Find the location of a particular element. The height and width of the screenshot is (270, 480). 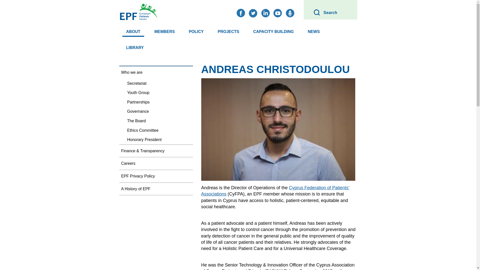

CAPACITY BUILDING is located at coordinates (273, 31).